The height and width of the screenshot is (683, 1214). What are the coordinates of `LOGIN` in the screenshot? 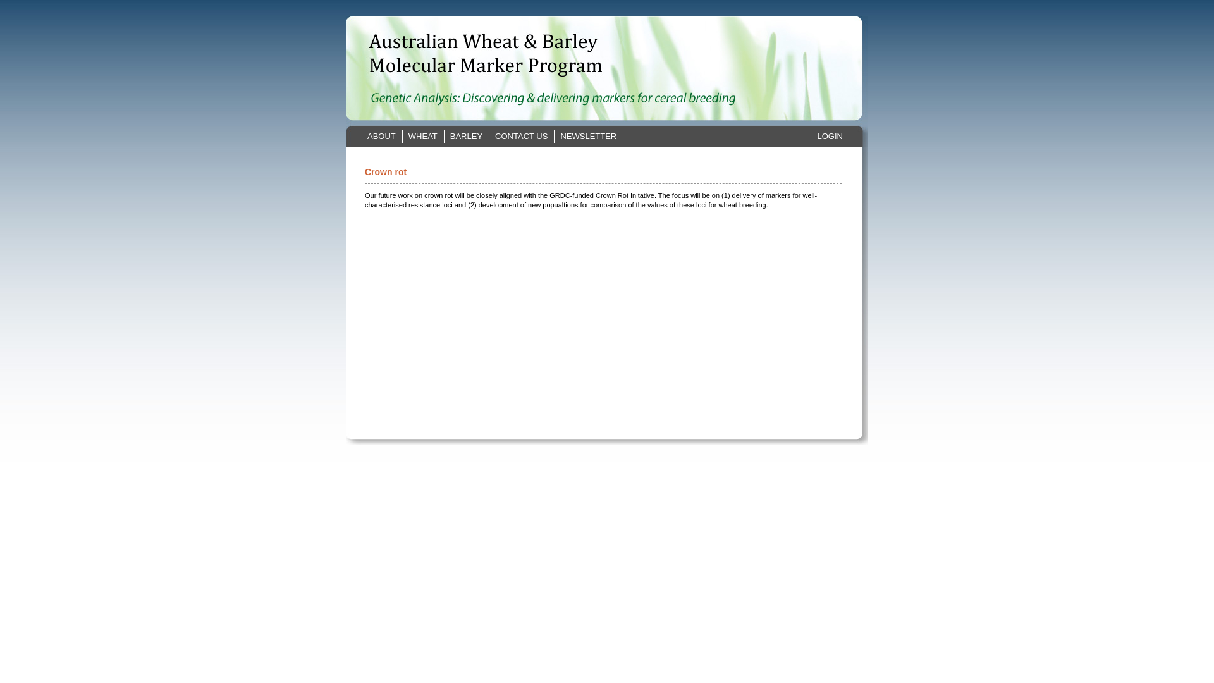 It's located at (830, 137).